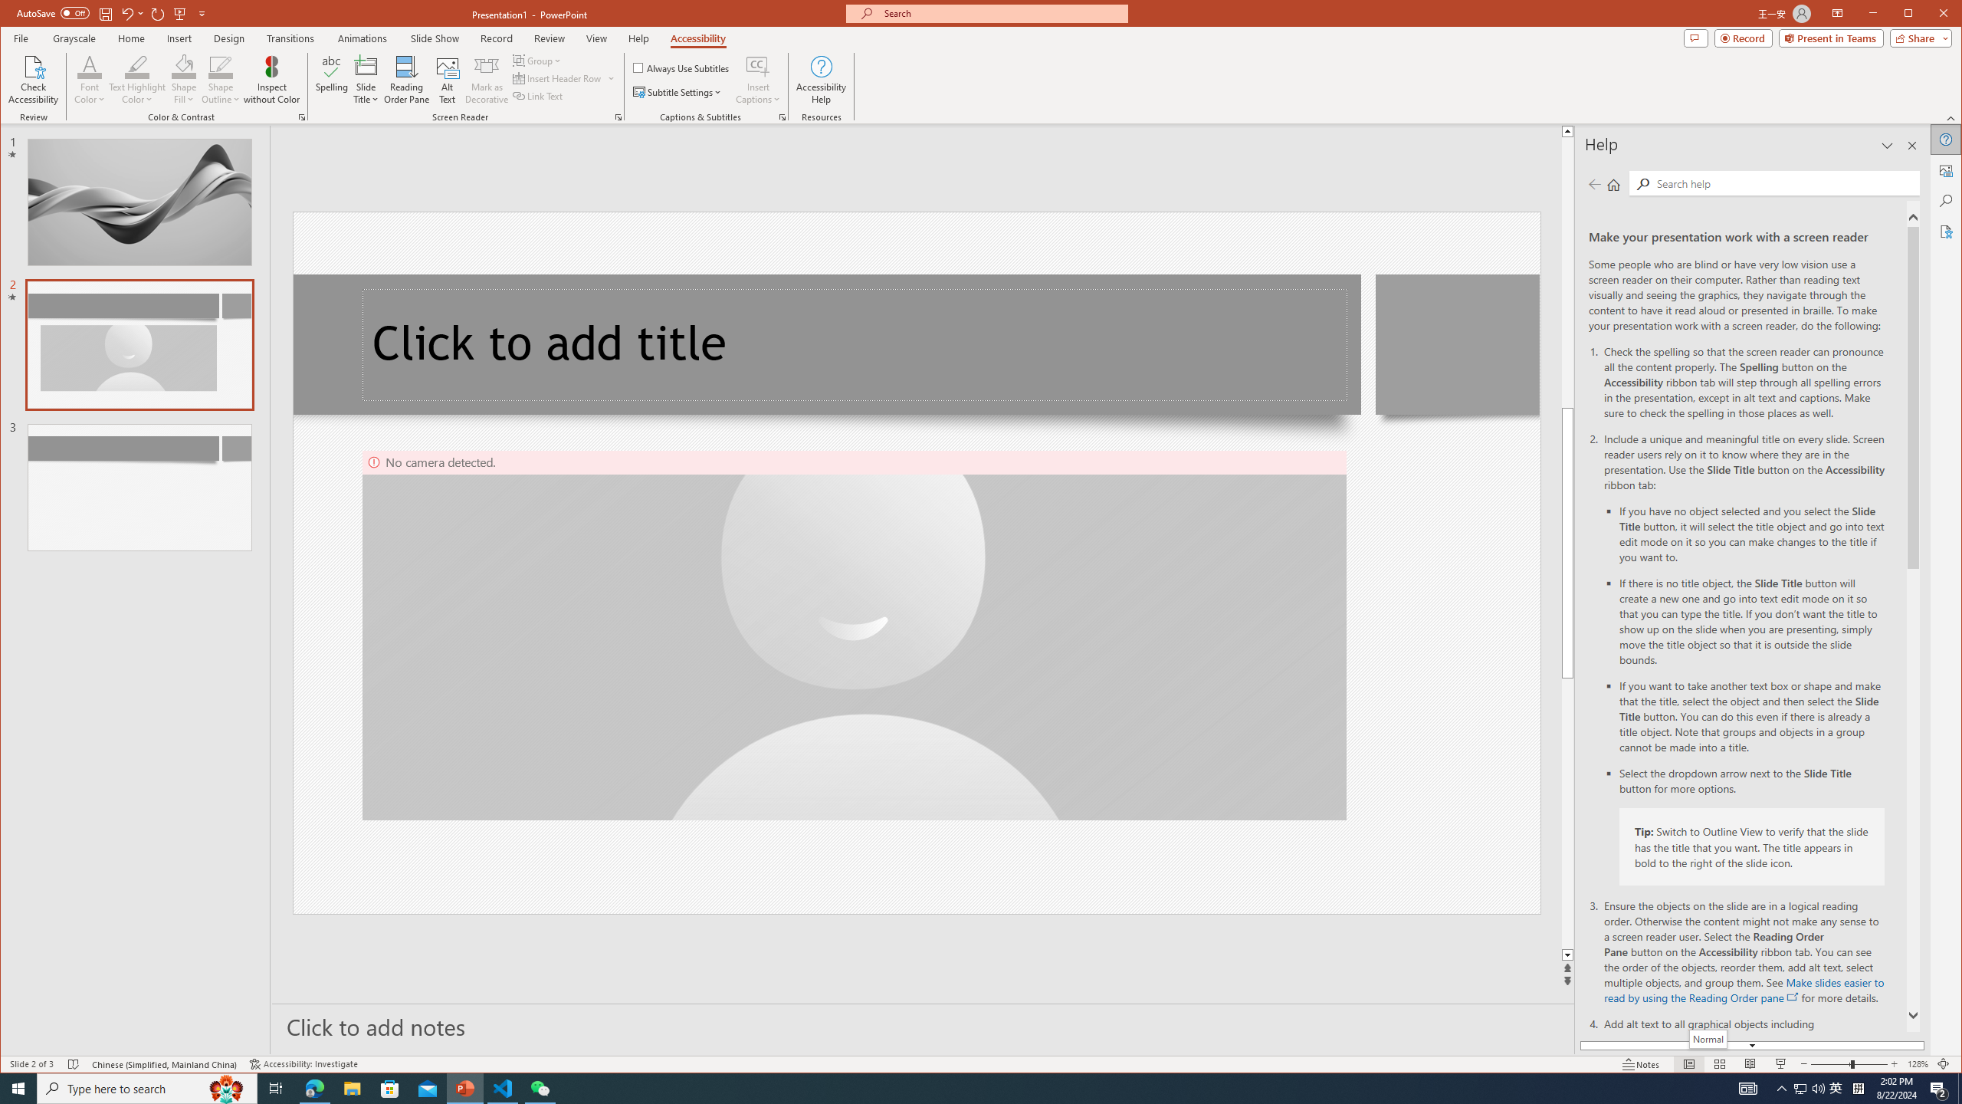  I want to click on Customize Quick Access Toolbar, so click(202, 13).